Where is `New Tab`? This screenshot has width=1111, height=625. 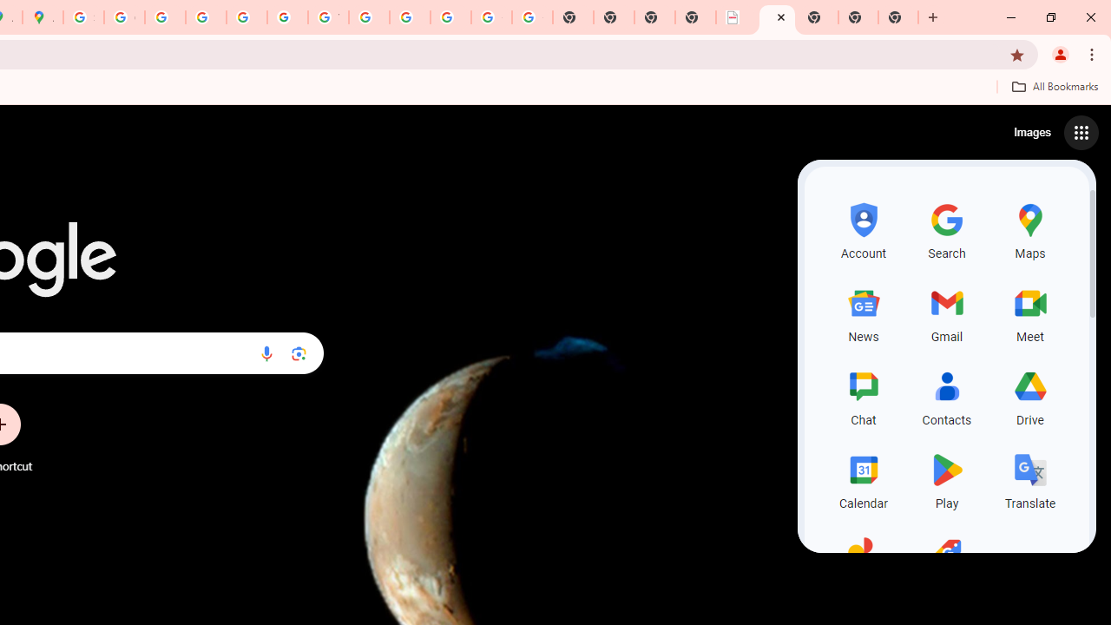
New Tab is located at coordinates (898, 17).